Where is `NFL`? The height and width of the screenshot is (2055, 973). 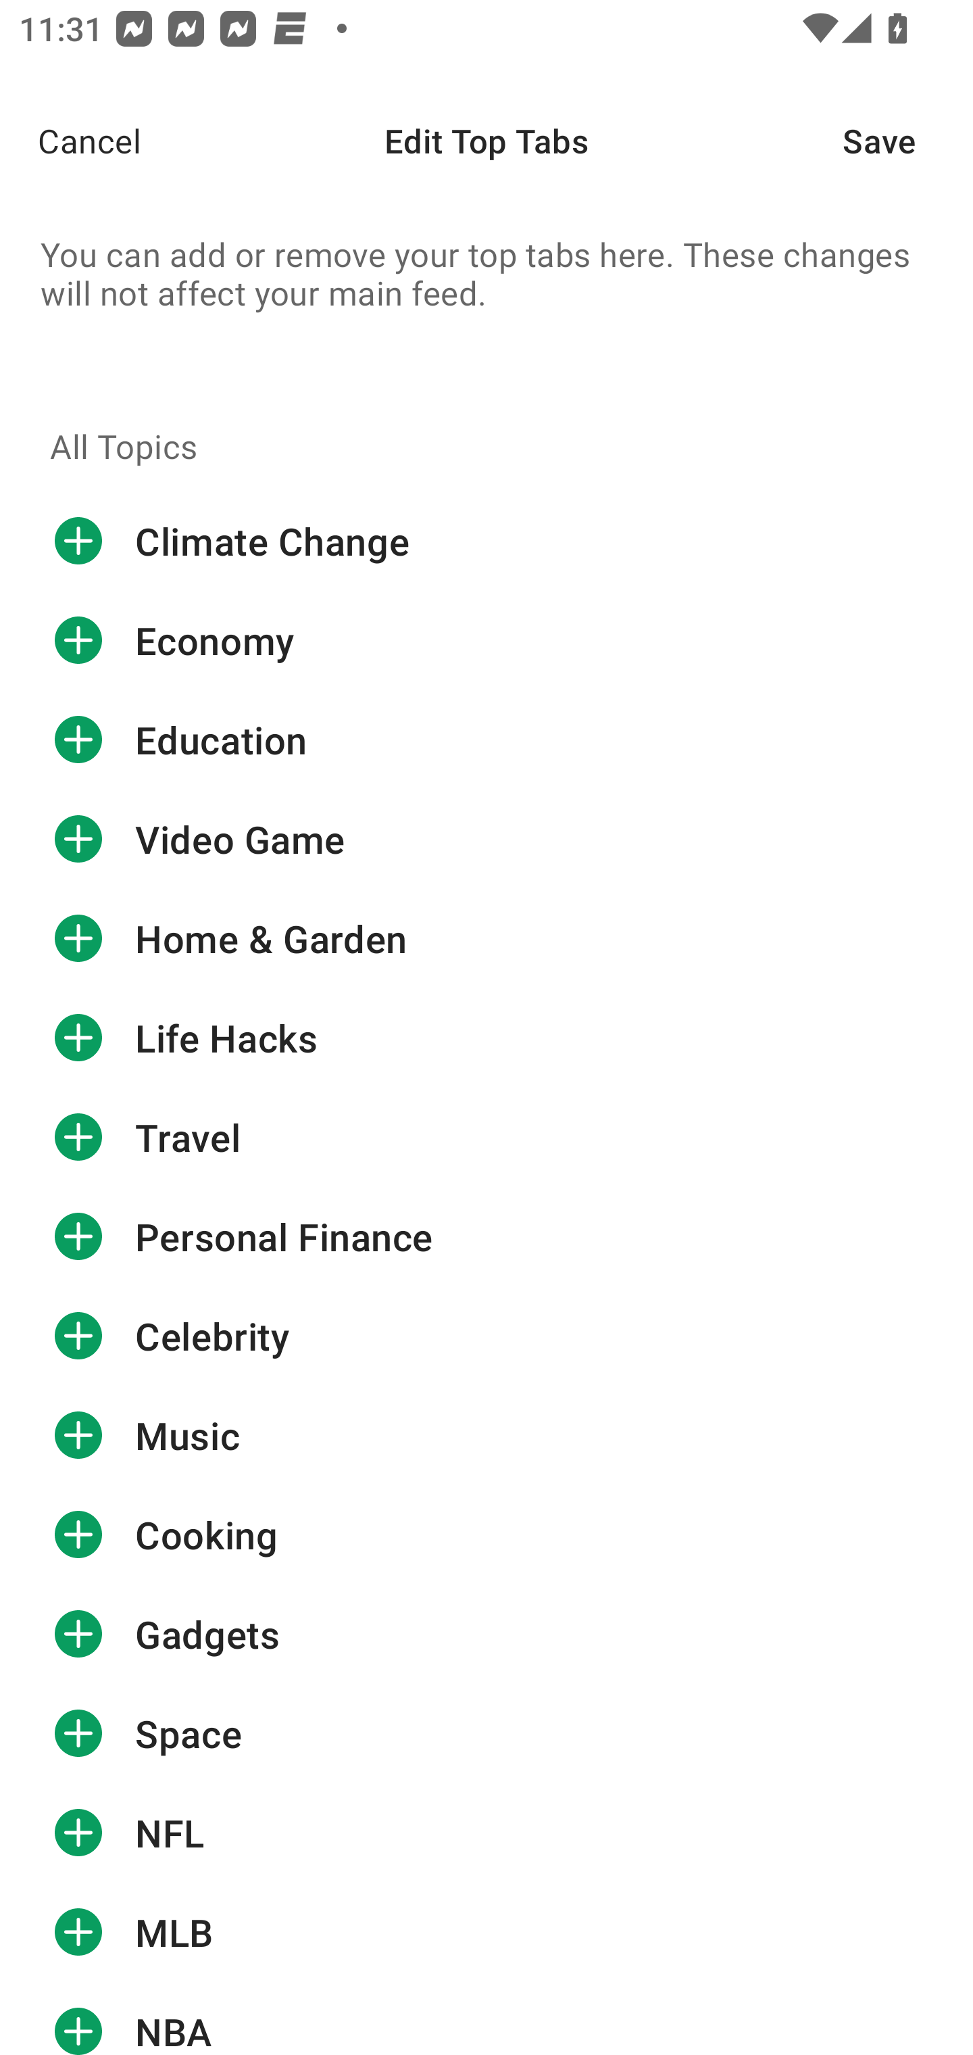 NFL is located at coordinates (487, 1833).